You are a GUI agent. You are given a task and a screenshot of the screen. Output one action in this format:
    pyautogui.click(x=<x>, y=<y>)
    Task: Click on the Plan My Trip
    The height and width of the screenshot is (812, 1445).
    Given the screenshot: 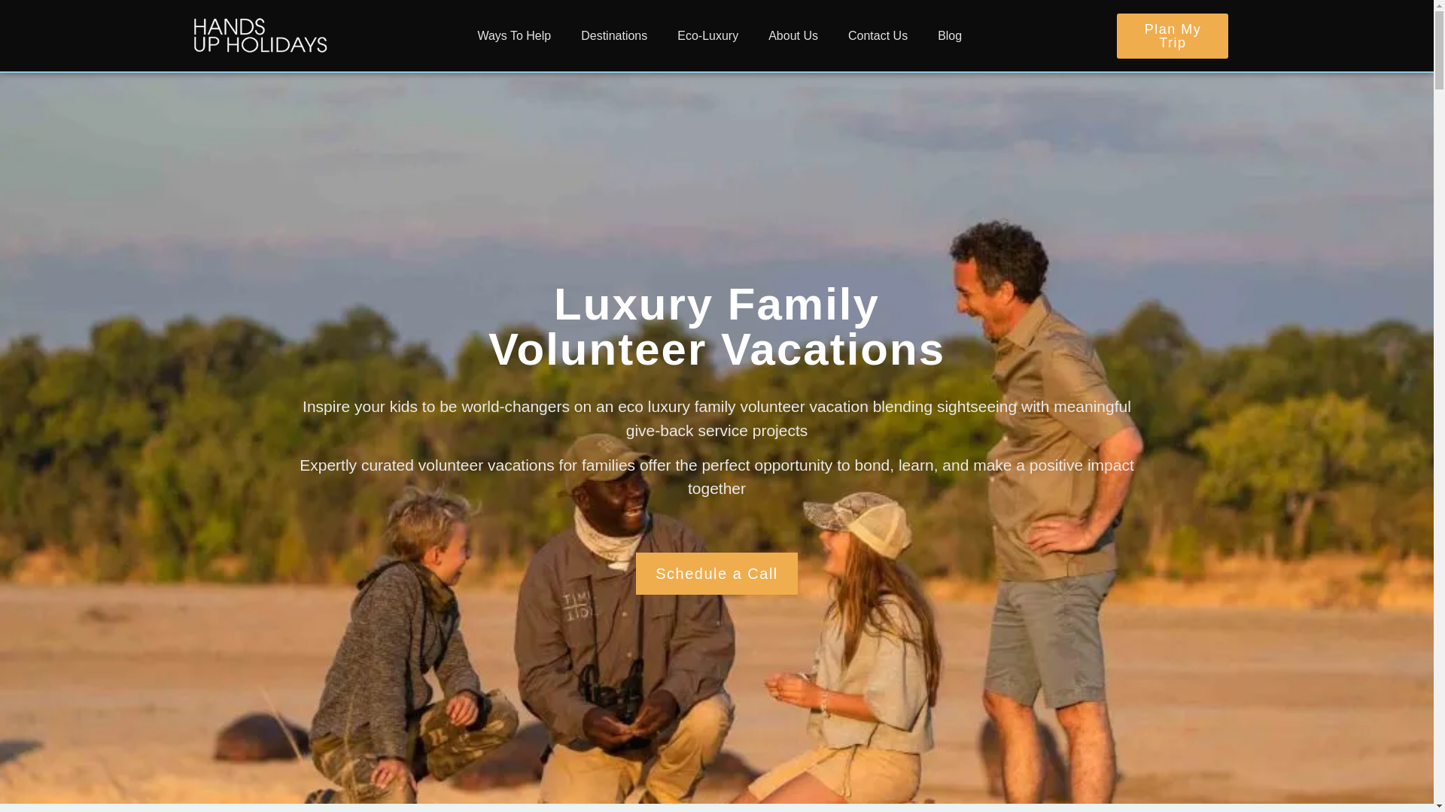 What is the action you would take?
    pyautogui.click(x=1173, y=36)
    